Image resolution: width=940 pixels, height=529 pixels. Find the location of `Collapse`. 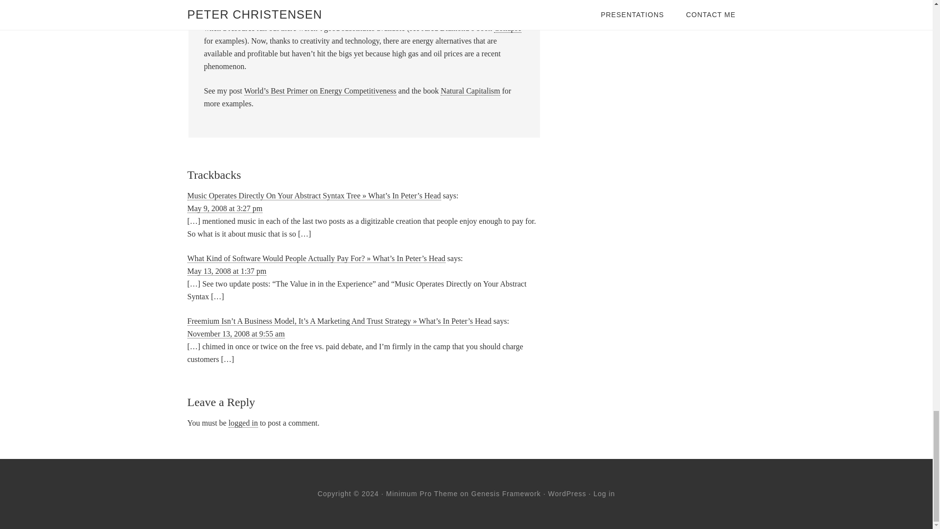

Collapse is located at coordinates (508, 28).